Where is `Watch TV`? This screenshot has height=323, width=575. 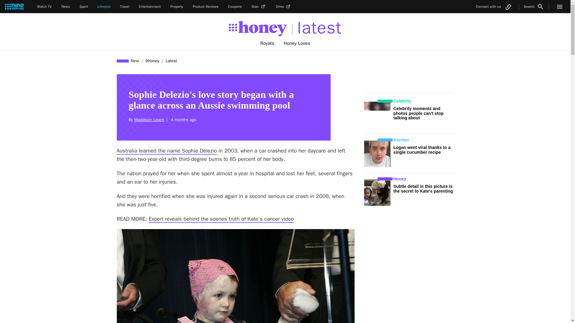
Watch TV is located at coordinates (44, 7).